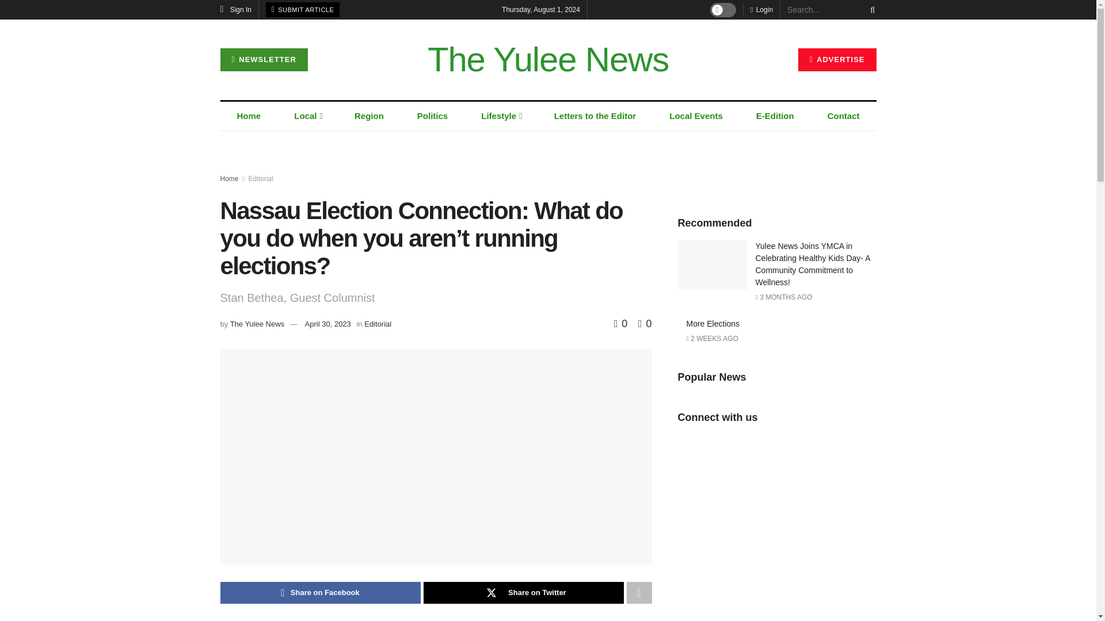  Describe the element at coordinates (264, 60) in the screenshot. I see `NEWSLETTER` at that location.